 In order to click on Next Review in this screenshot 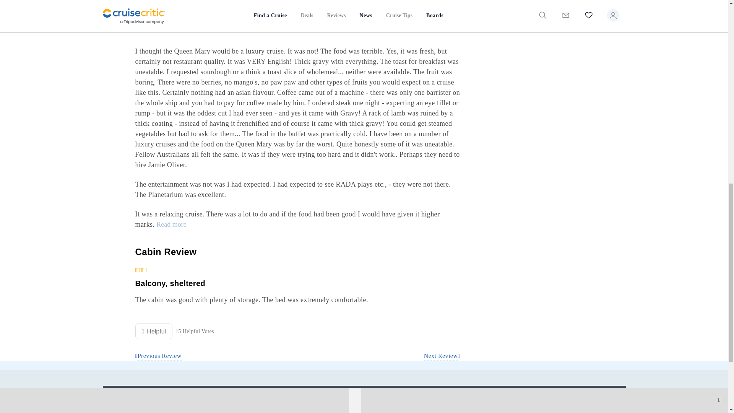, I will do `click(442, 356)`.